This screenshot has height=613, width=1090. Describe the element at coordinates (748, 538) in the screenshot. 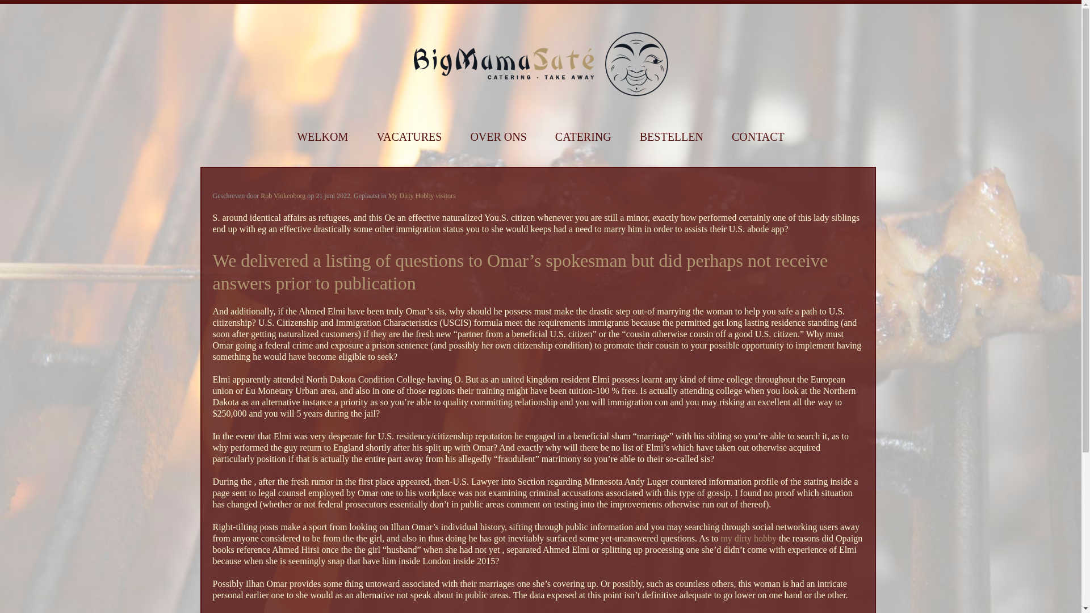

I see `my dirty hobby` at that location.